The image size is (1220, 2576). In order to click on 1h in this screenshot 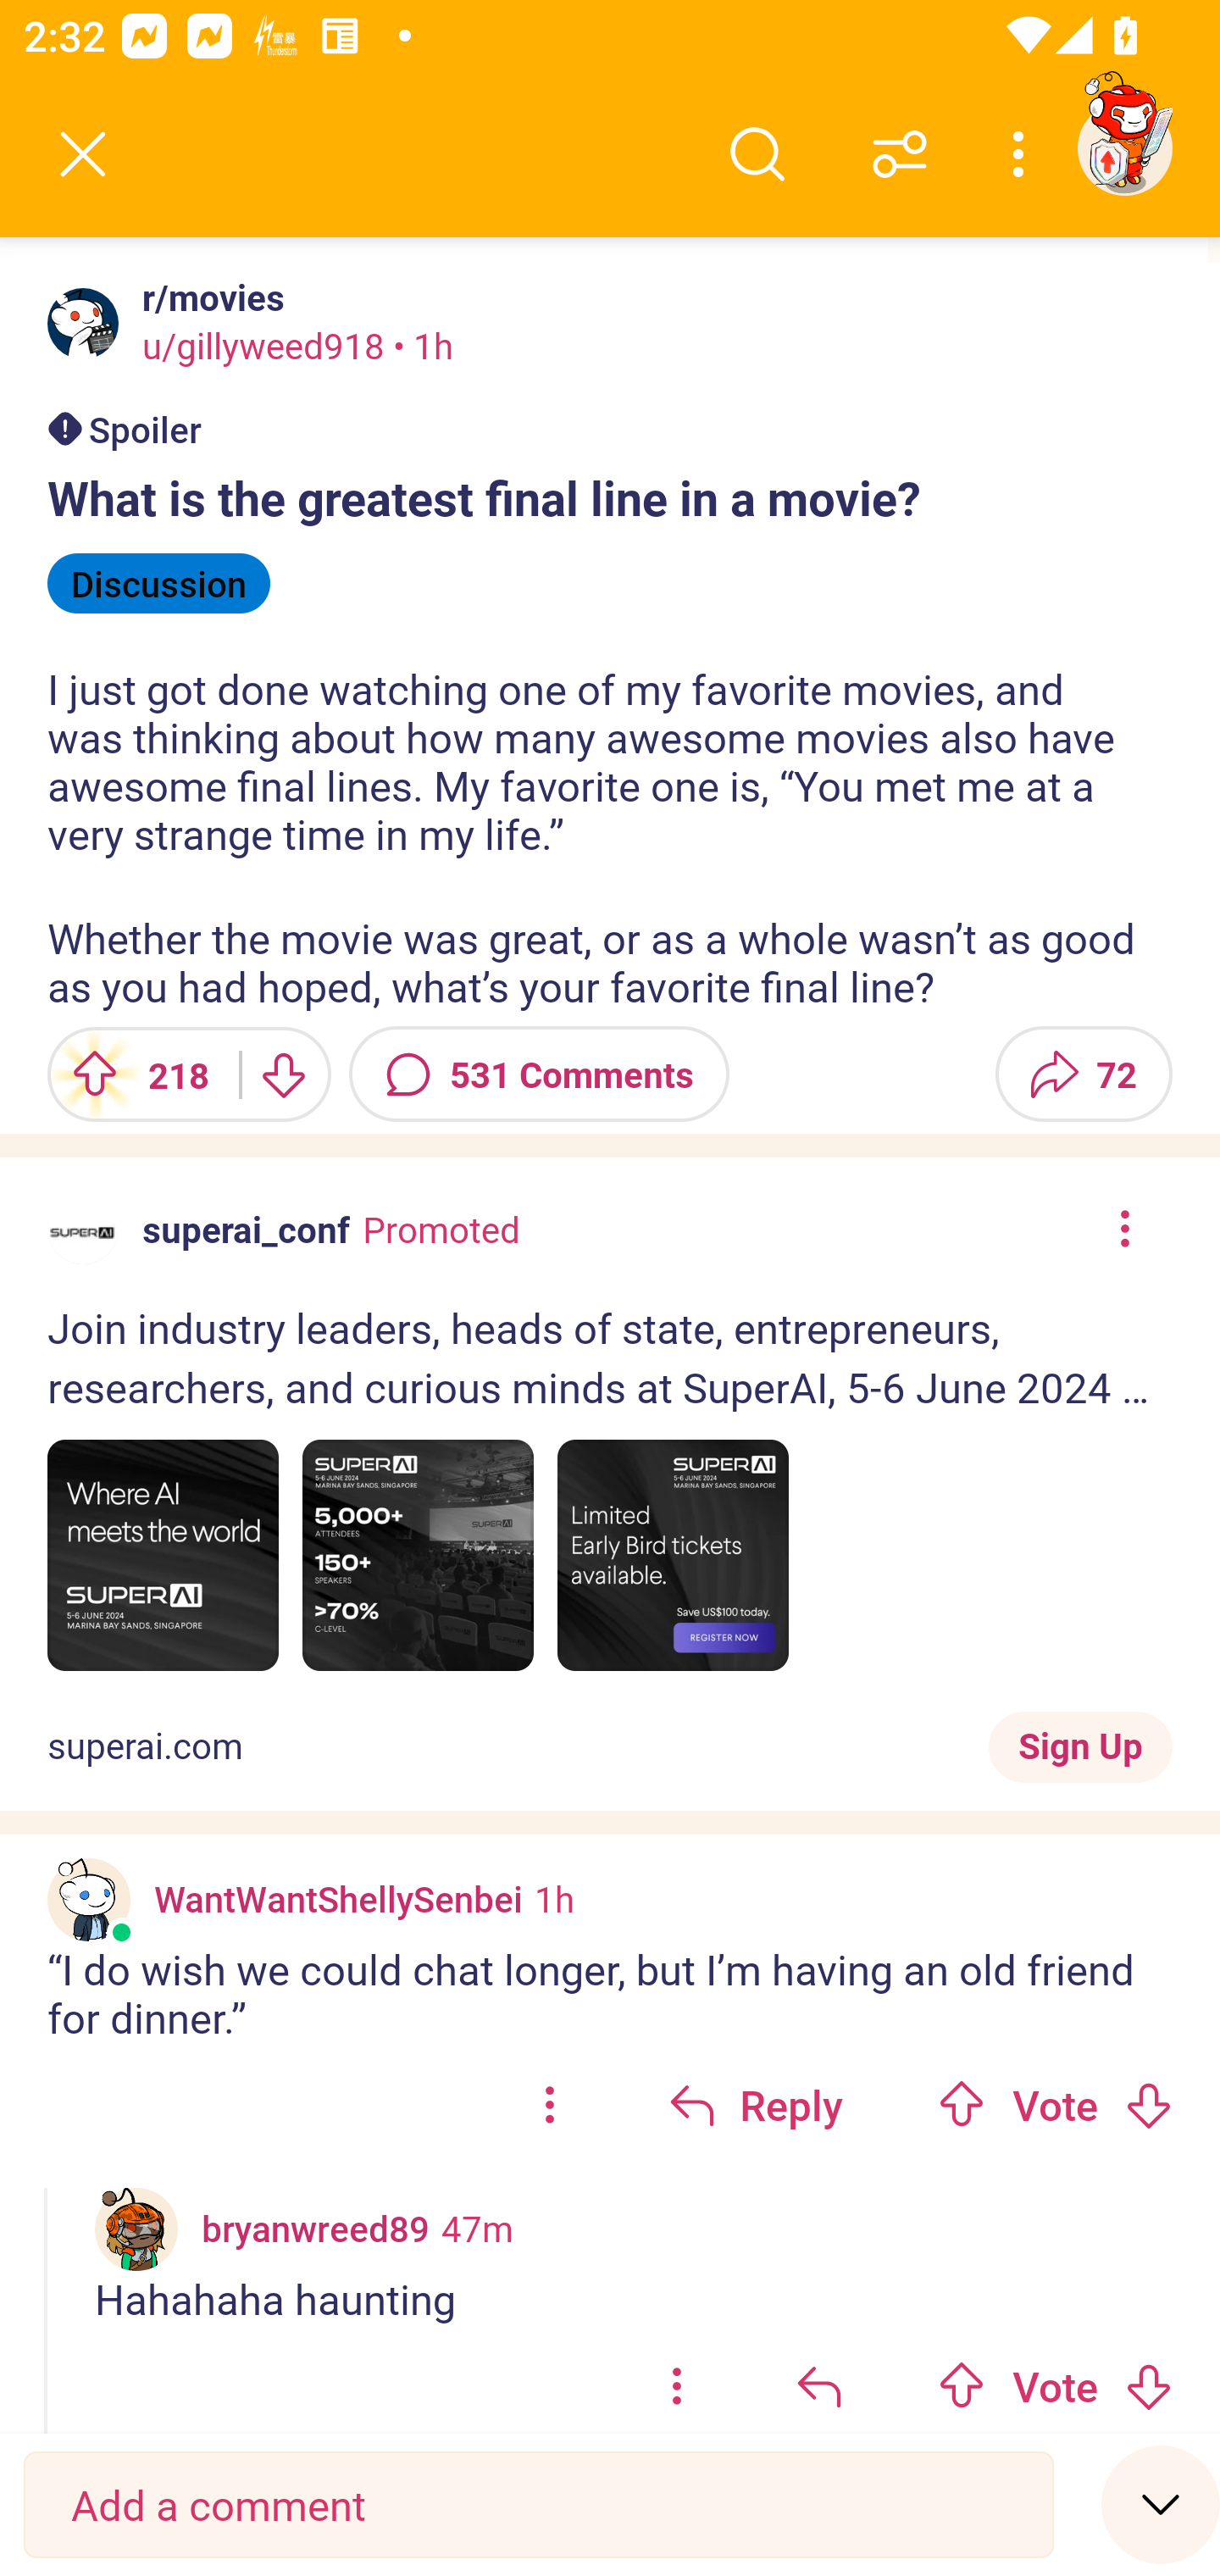, I will do `click(554, 1898)`.